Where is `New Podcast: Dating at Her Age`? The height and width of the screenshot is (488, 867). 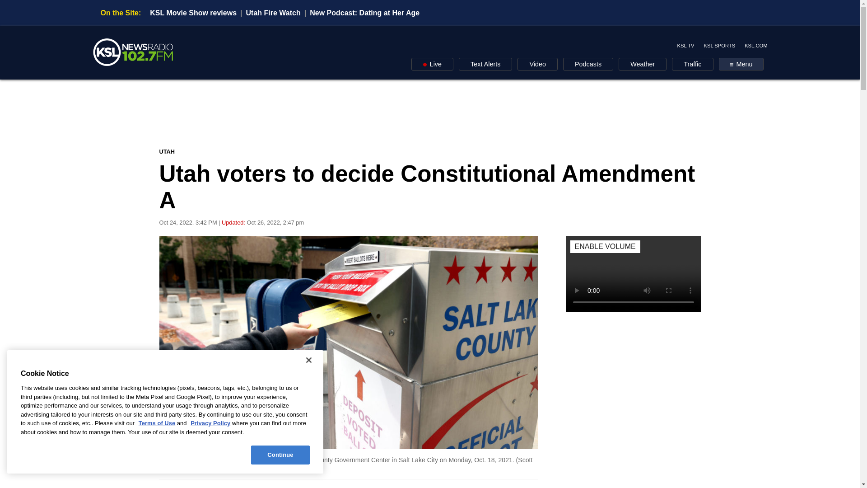
New Podcast: Dating at Her Age is located at coordinates (364, 13).